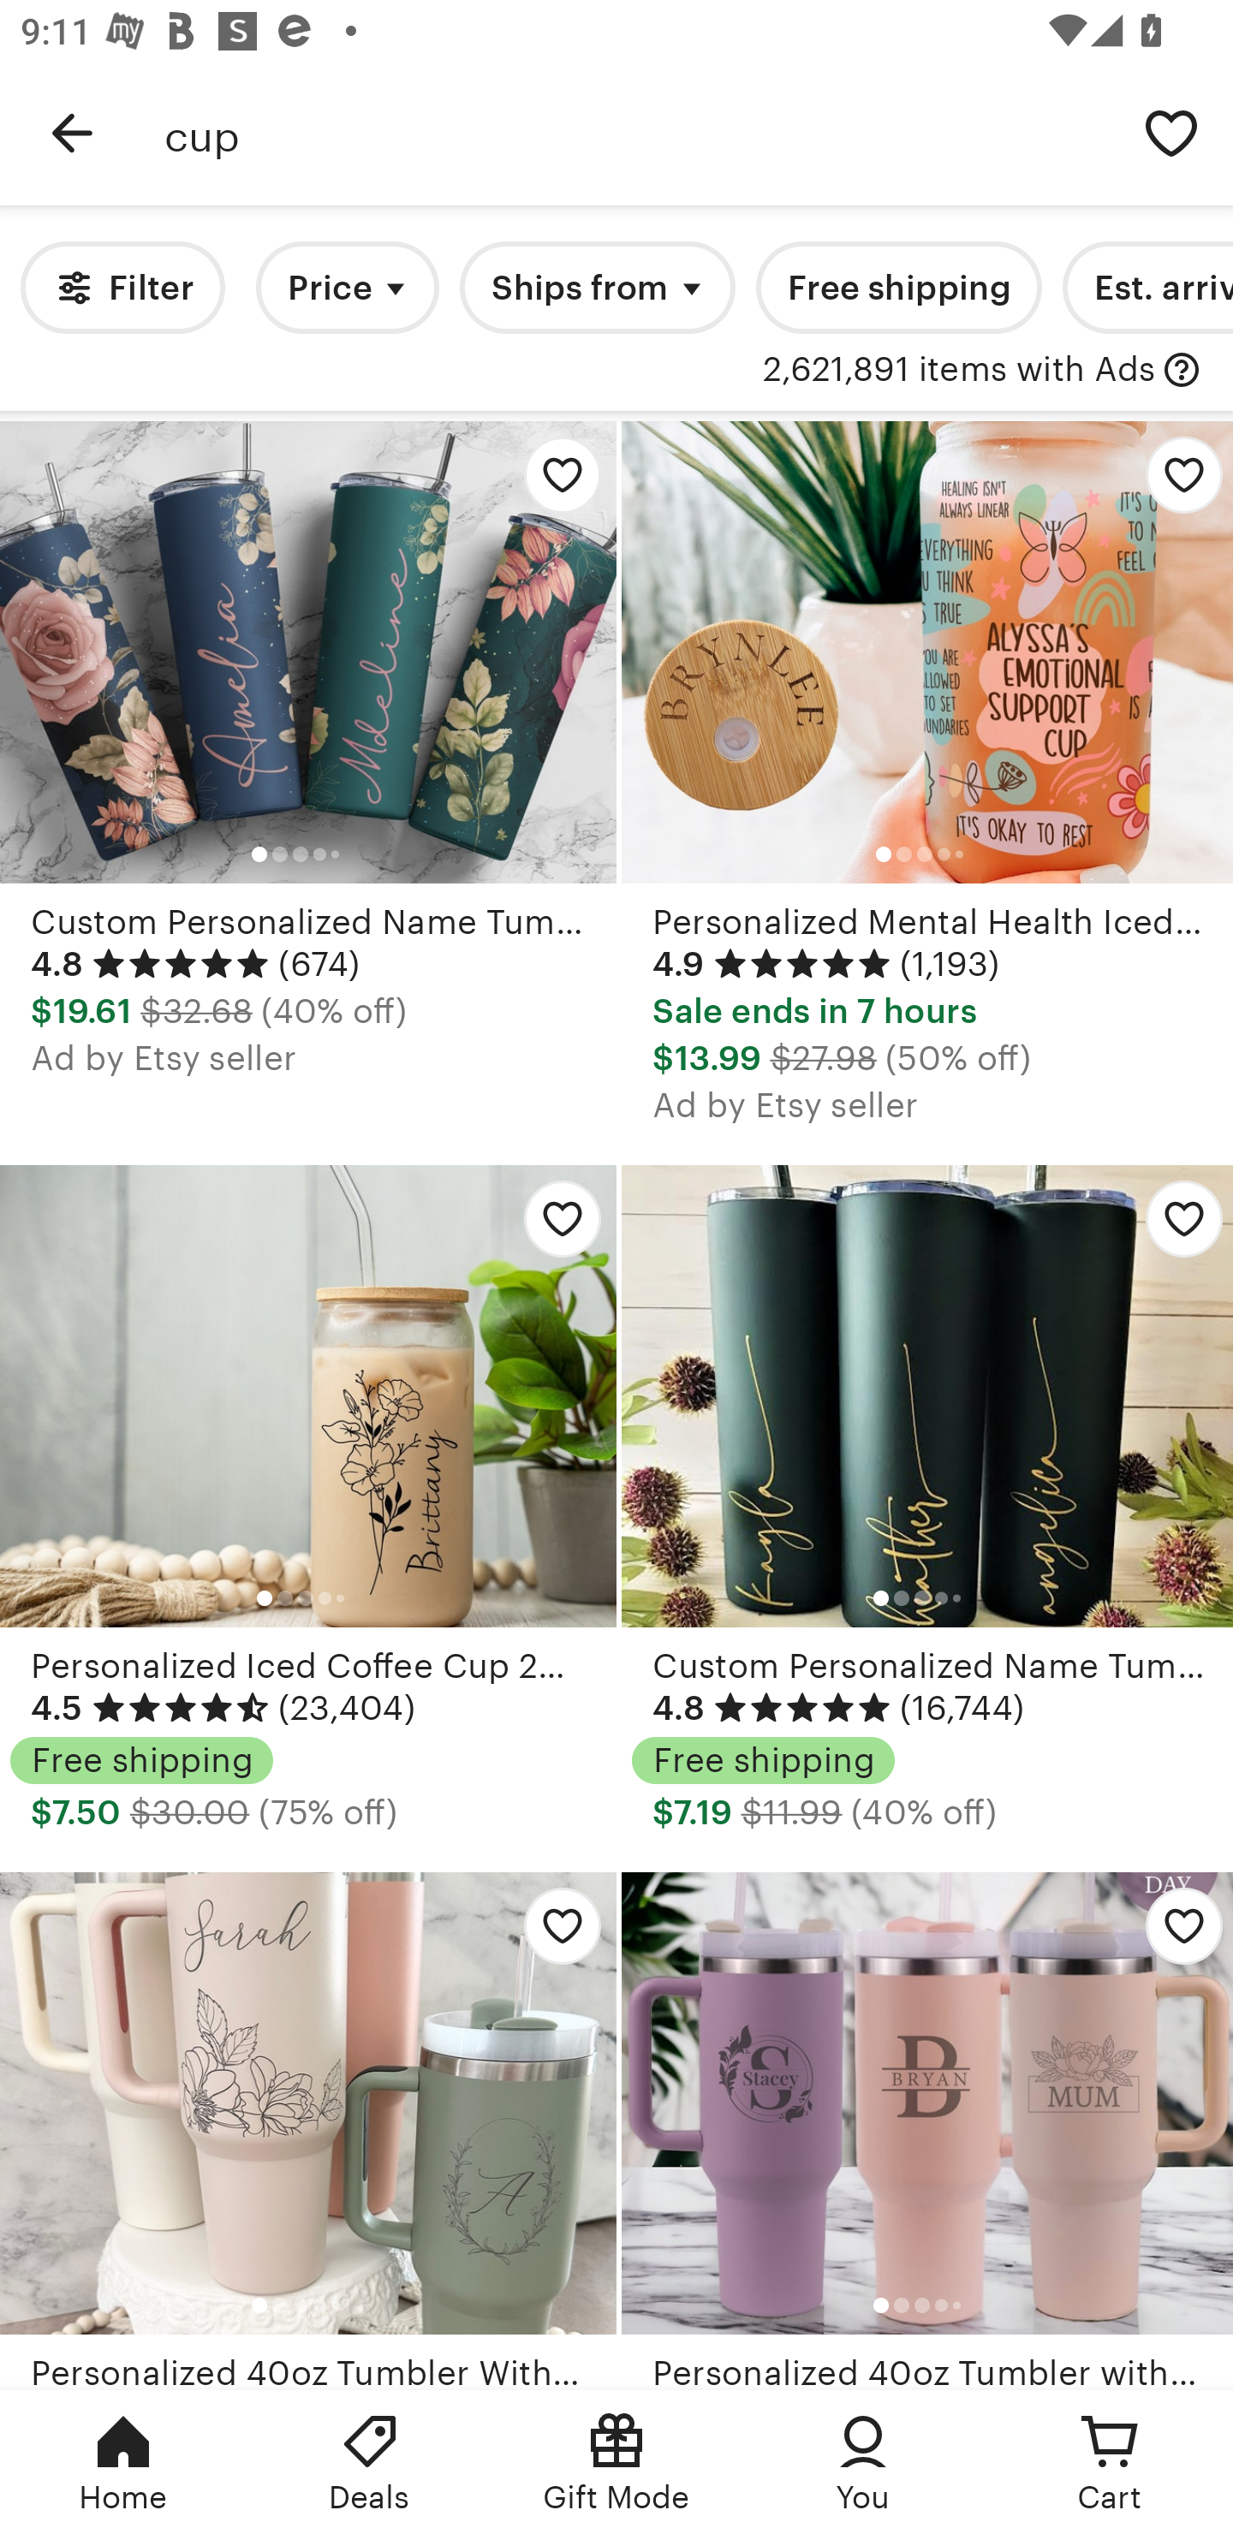  What do you see at coordinates (598, 288) in the screenshot?
I see `Ships from` at bounding box center [598, 288].